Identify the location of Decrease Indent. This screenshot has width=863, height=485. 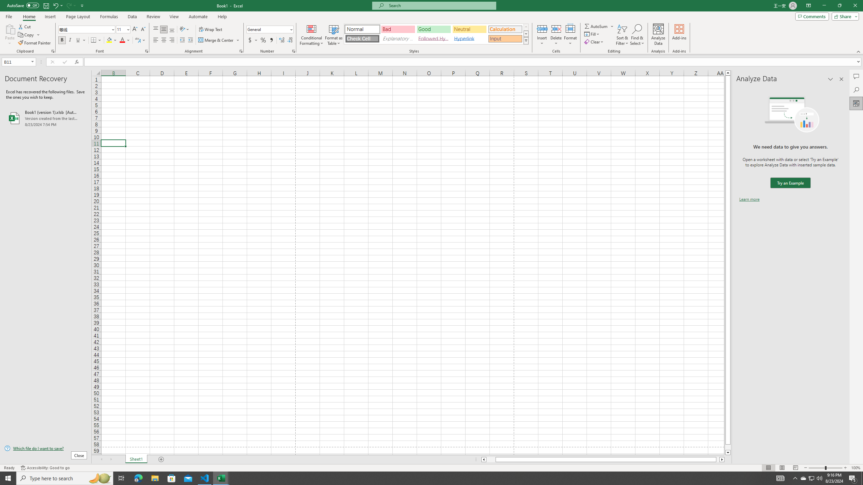
(182, 40).